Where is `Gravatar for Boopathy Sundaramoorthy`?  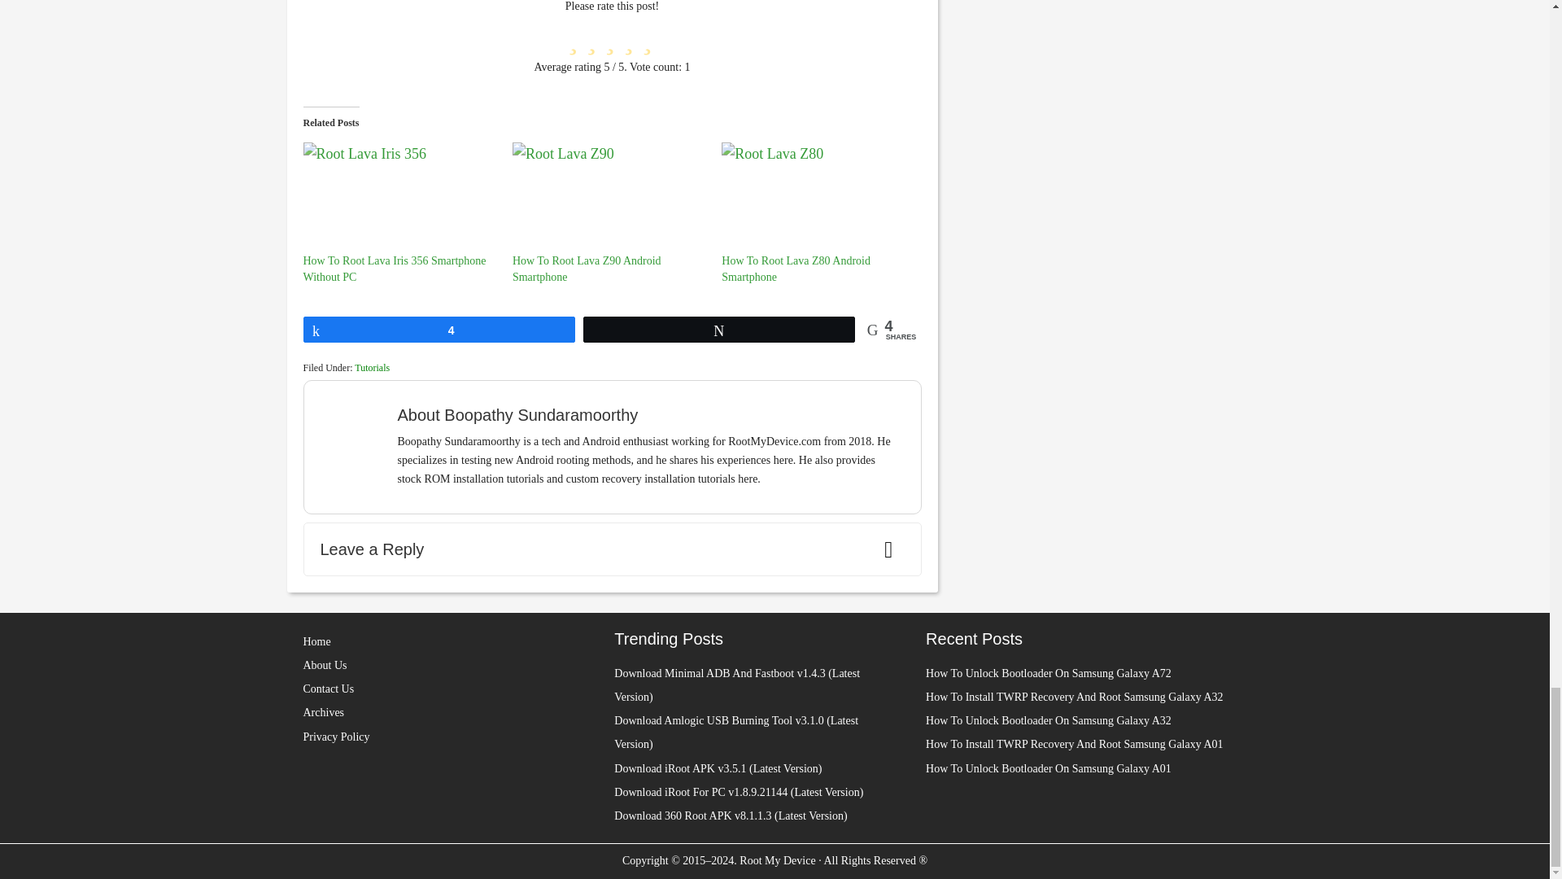
Gravatar for Boopathy Sundaramoorthy is located at coordinates (356, 433).